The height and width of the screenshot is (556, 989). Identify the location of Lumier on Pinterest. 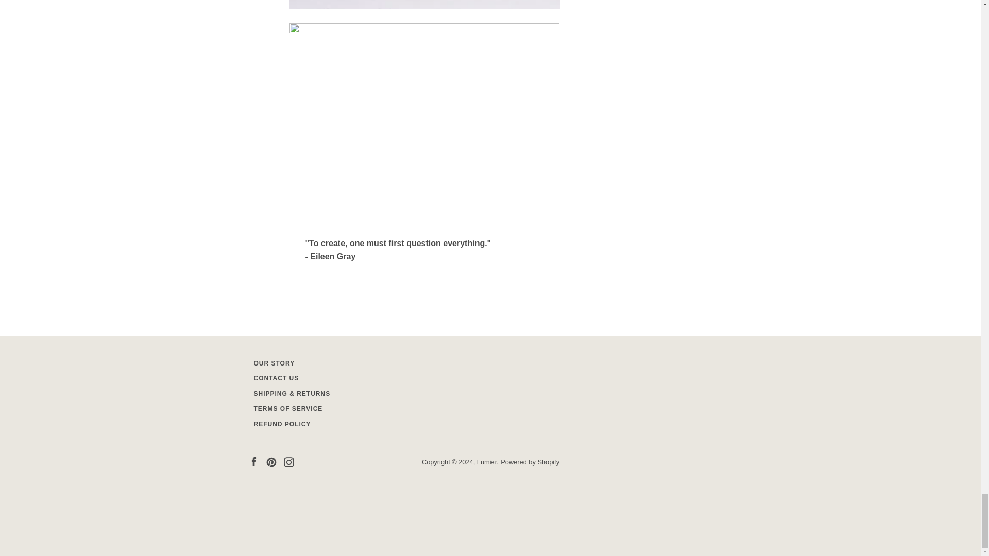
(271, 461).